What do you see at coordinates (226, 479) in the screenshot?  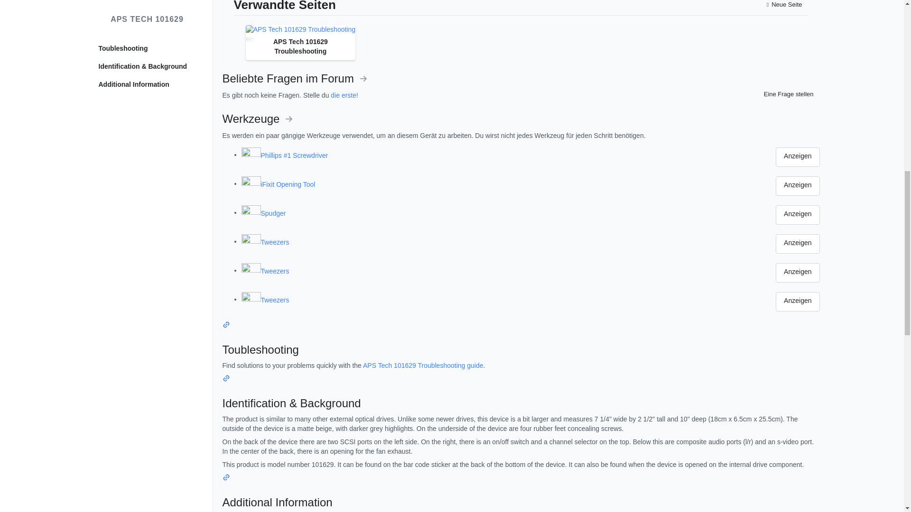 I see `Link zu diesem Abschnitt` at bounding box center [226, 479].